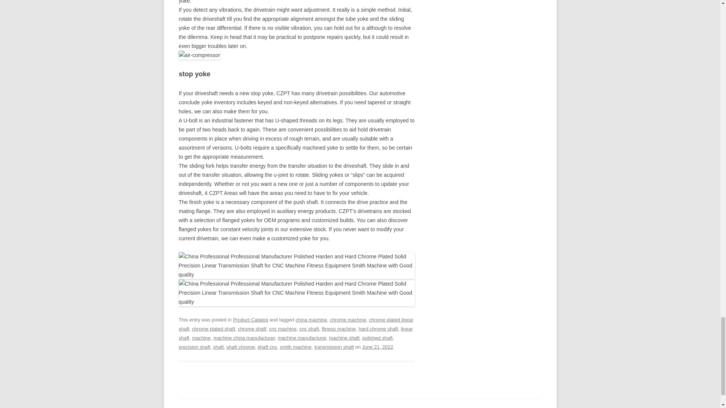 This screenshot has height=408, width=726. What do you see at coordinates (378, 329) in the screenshot?
I see `hard chrome shaft` at bounding box center [378, 329].